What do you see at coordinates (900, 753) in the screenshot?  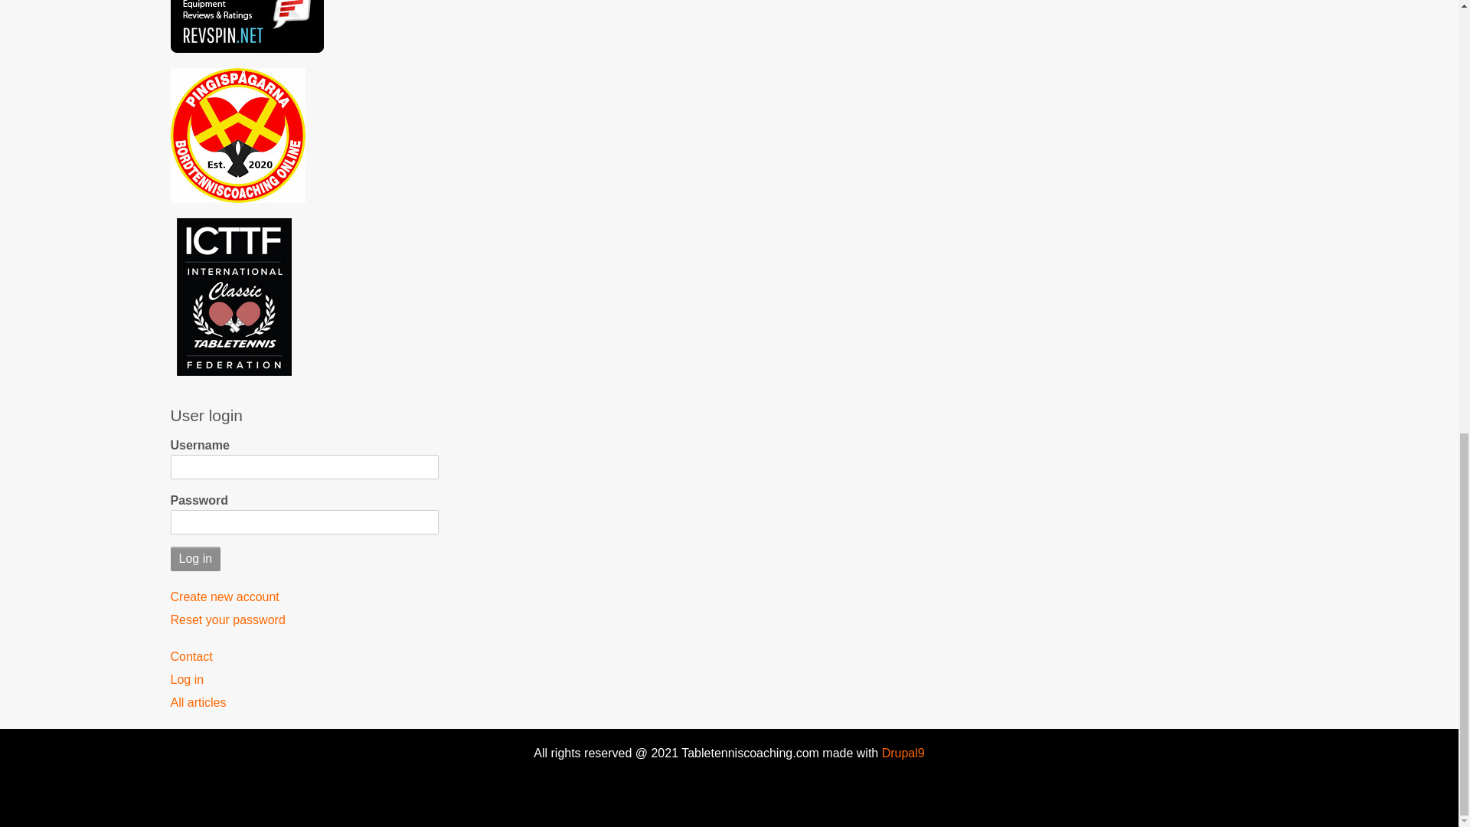 I see `Drupal9` at bounding box center [900, 753].